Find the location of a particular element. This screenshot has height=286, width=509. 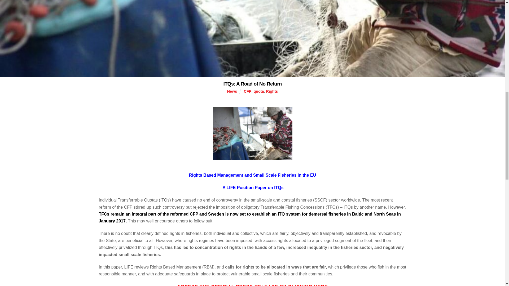

News is located at coordinates (232, 91).